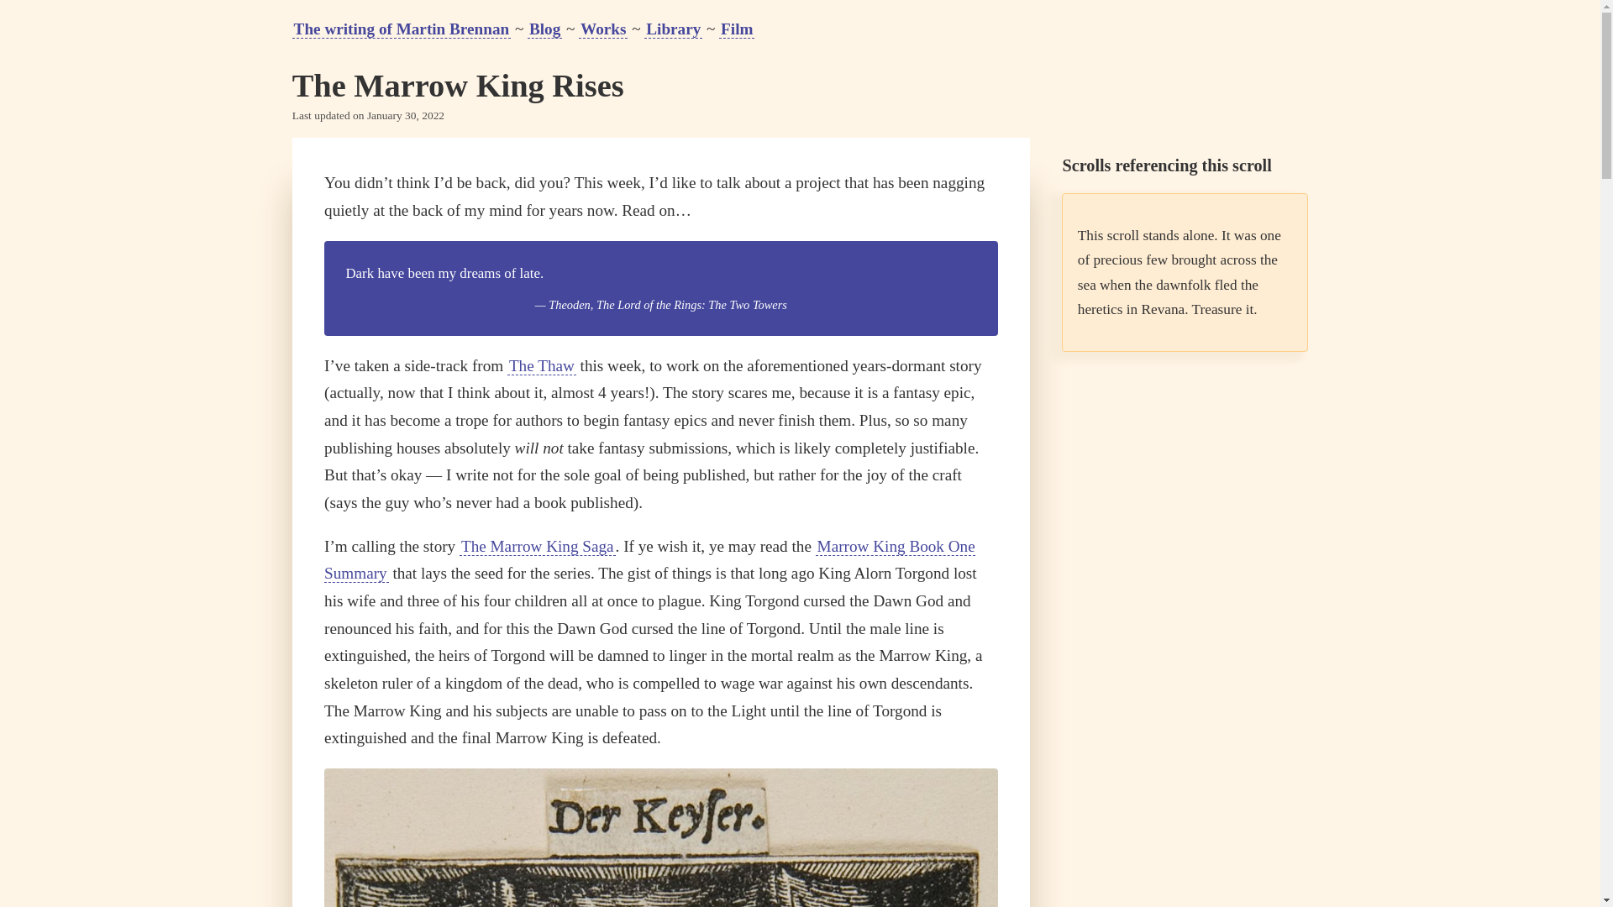 The height and width of the screenshot is (907, 1613). What do you see at coordinates (541, 366) in the screenshot?
I see `The Thaw` at bounding box center [541, 366].